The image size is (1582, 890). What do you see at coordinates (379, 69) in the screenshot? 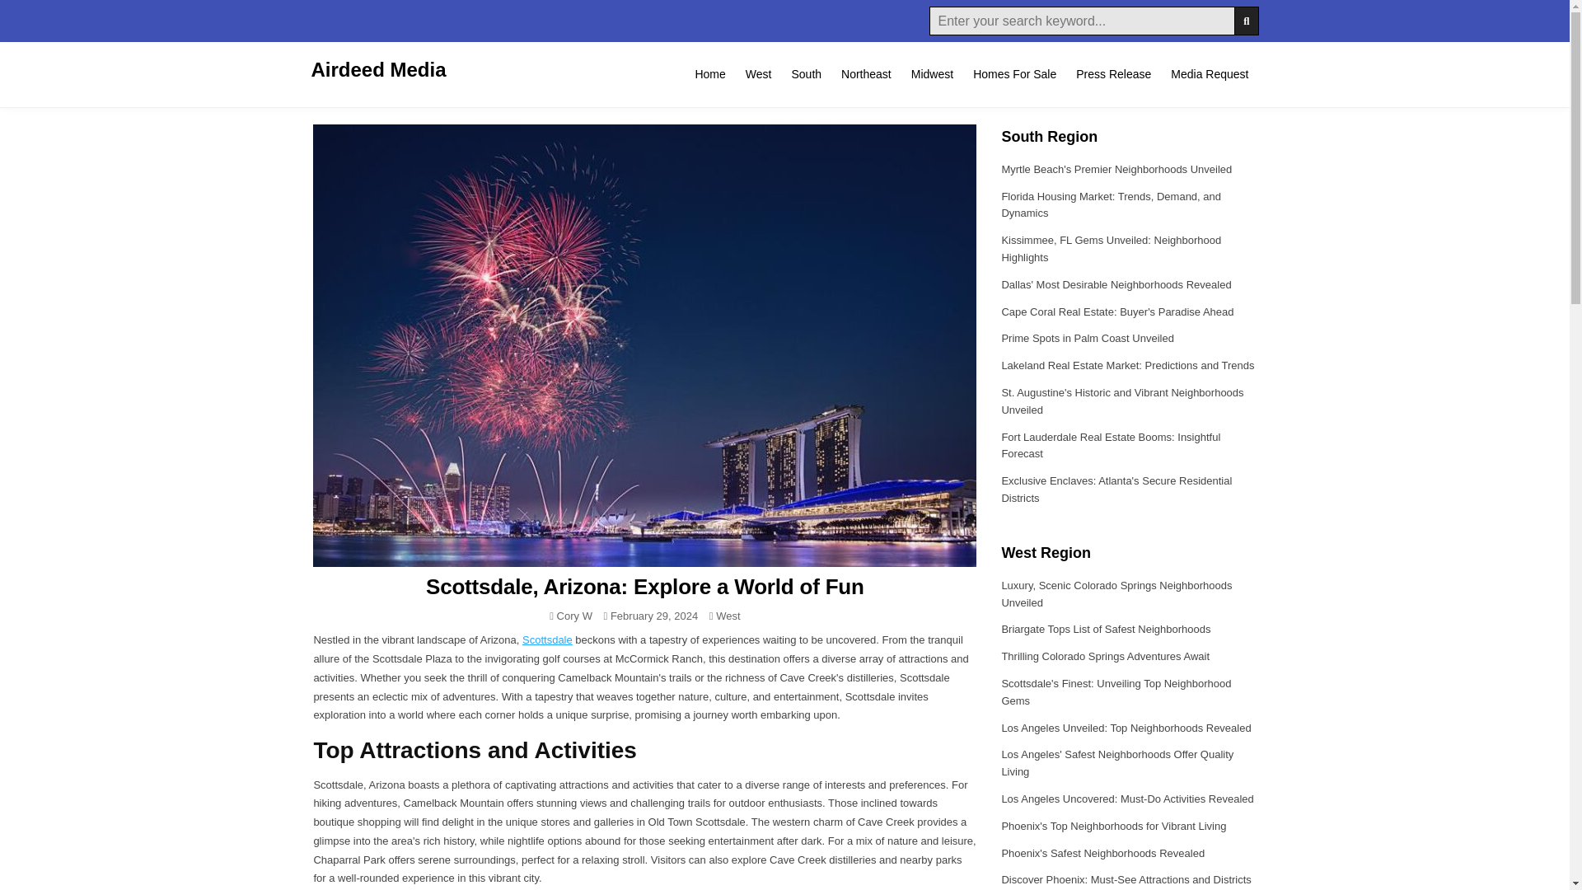
I see `Airdeed Media` at bounding box center [379, 69].